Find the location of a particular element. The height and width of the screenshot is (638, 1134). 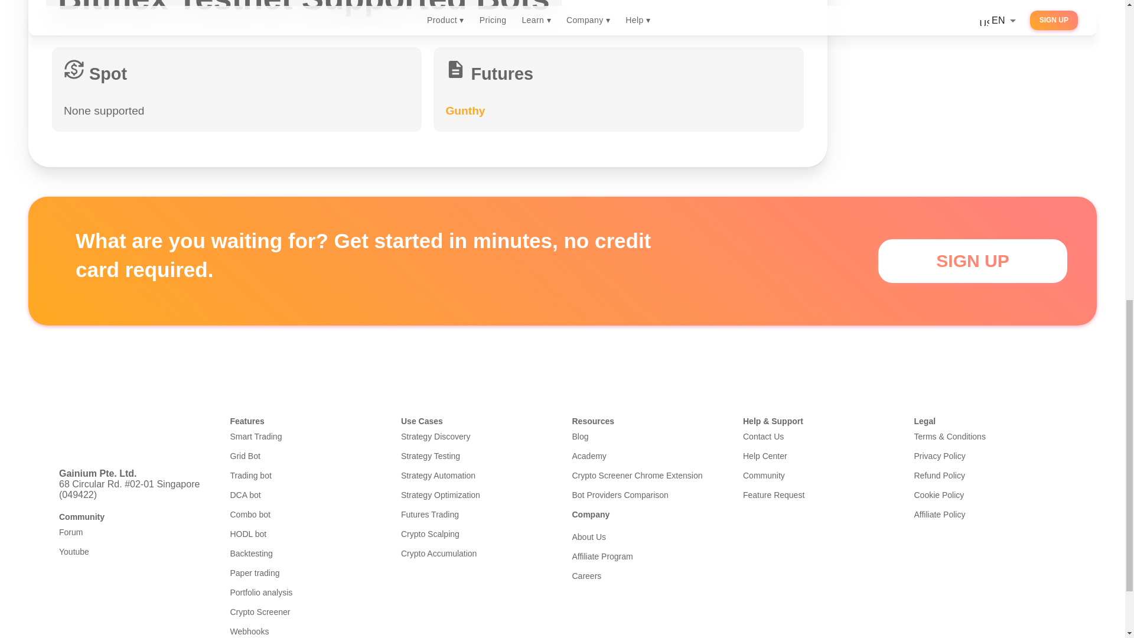

Academy is located at coordinates (647, 455).